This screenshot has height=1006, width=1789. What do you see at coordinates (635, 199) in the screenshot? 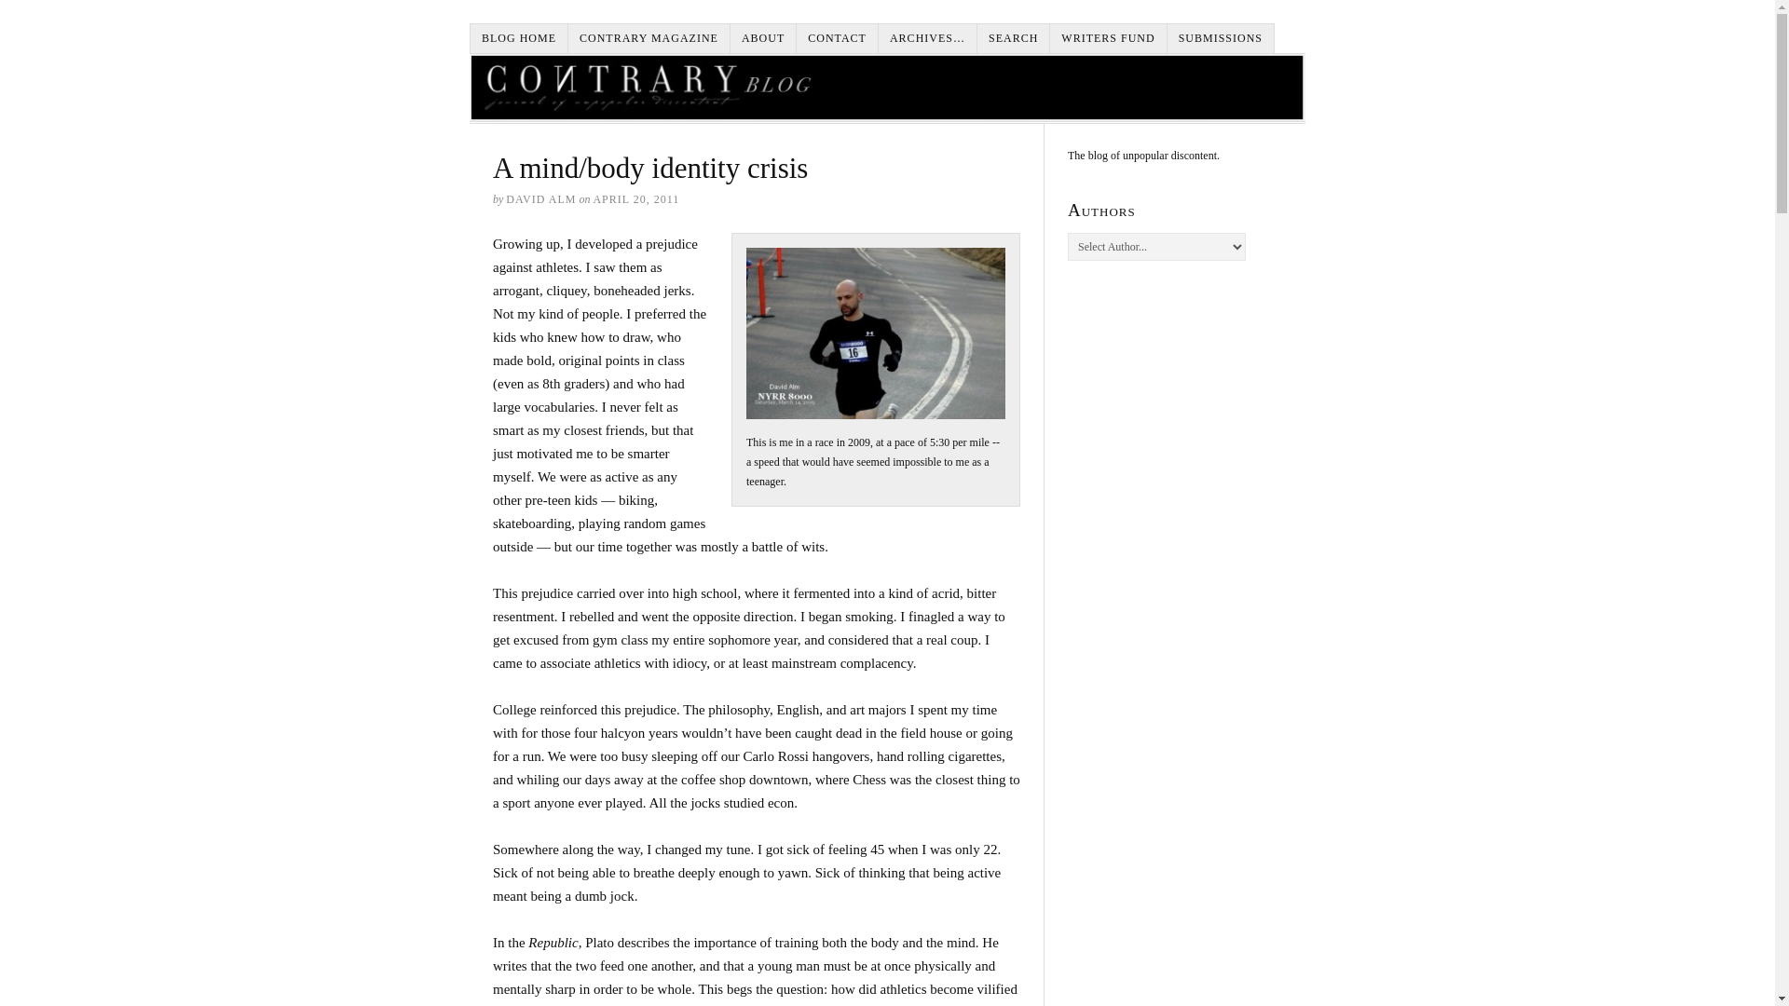
I see `2011-04-20` at bounding box center [635, 199].